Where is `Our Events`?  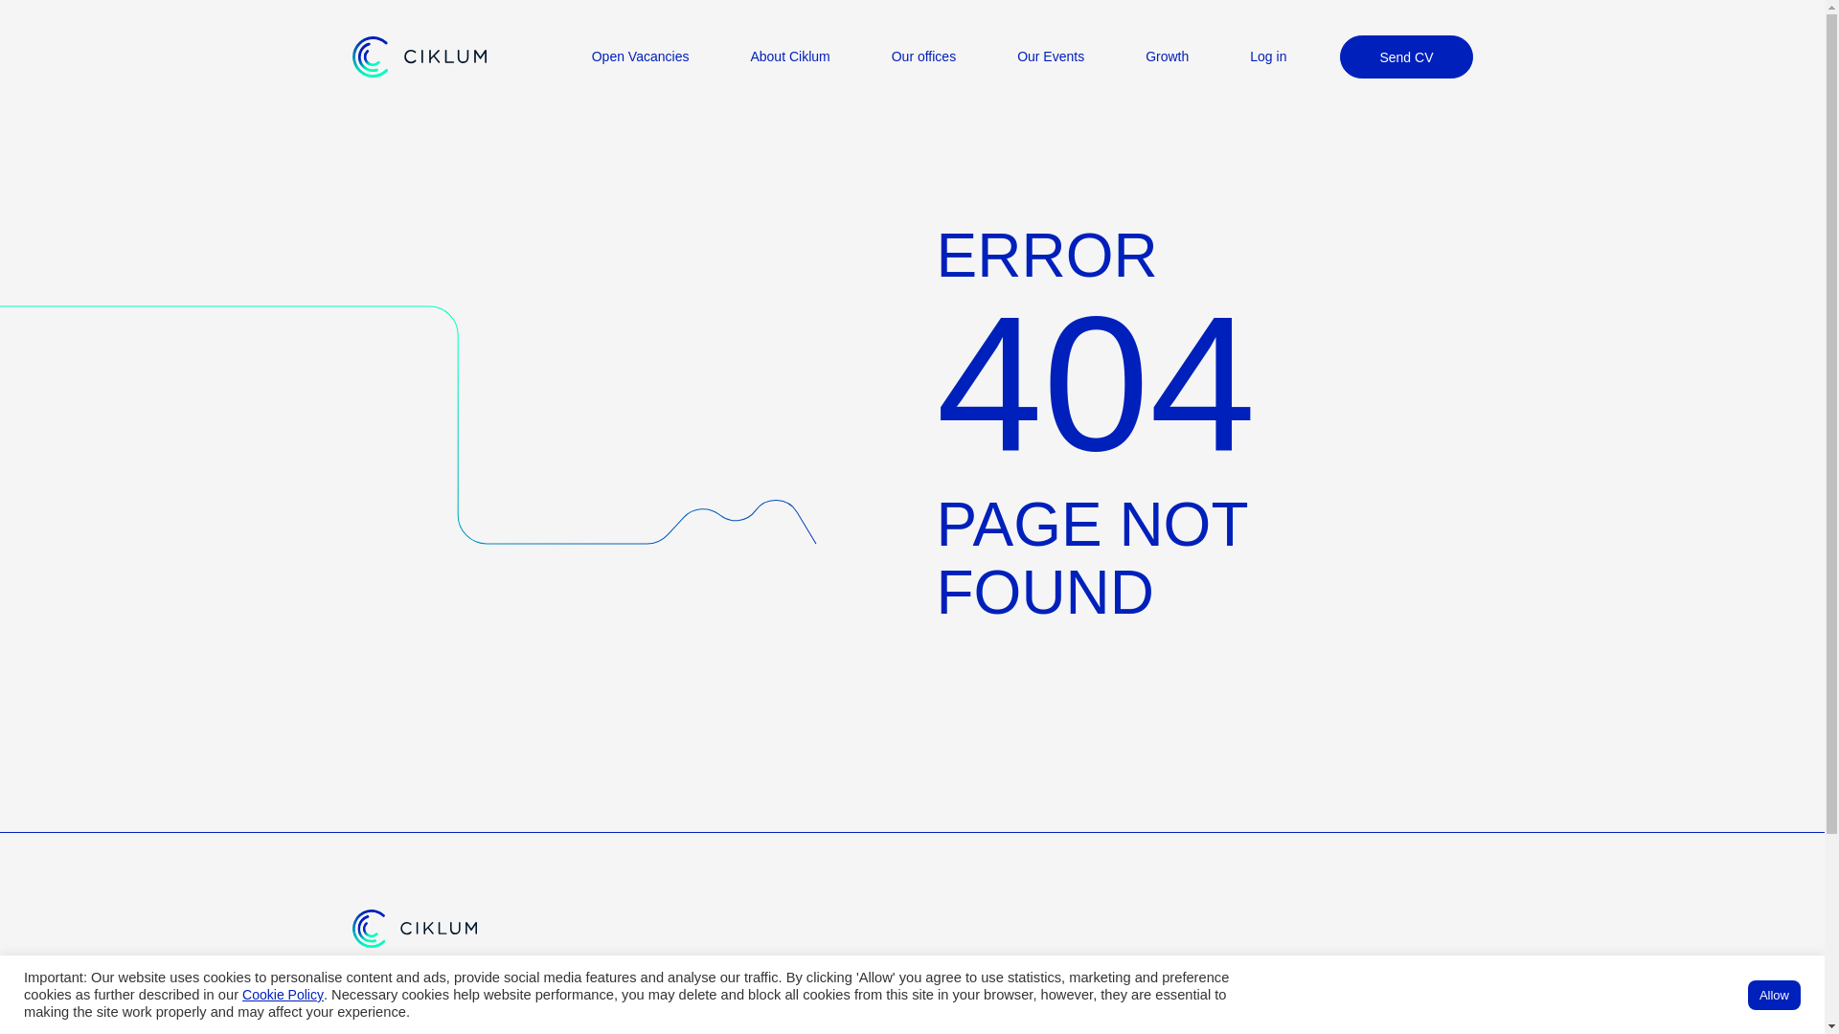 Our Events is located at coordinates (1050, 56).